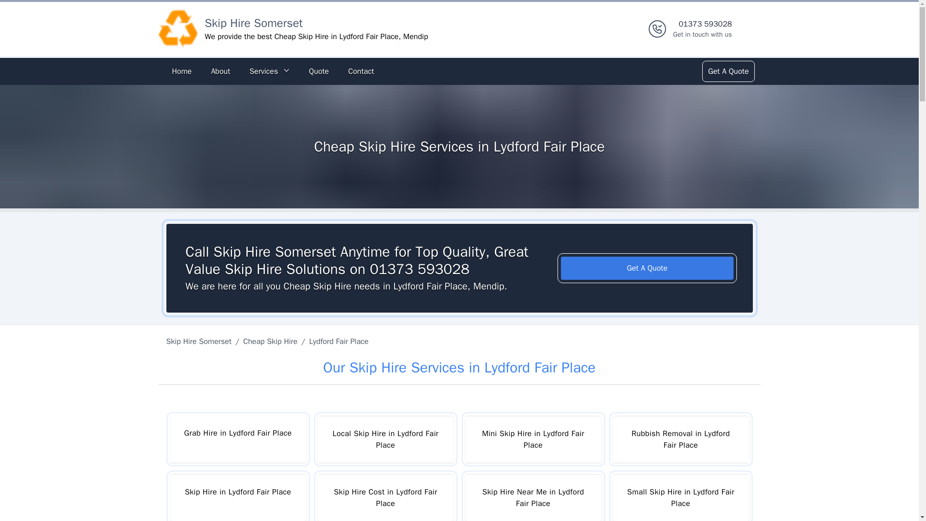 This screenshot has width=926, height=521. Describe the element at coordinates (254, 23) in the screenshot. I see `Skip Hire Somerset` at that location.